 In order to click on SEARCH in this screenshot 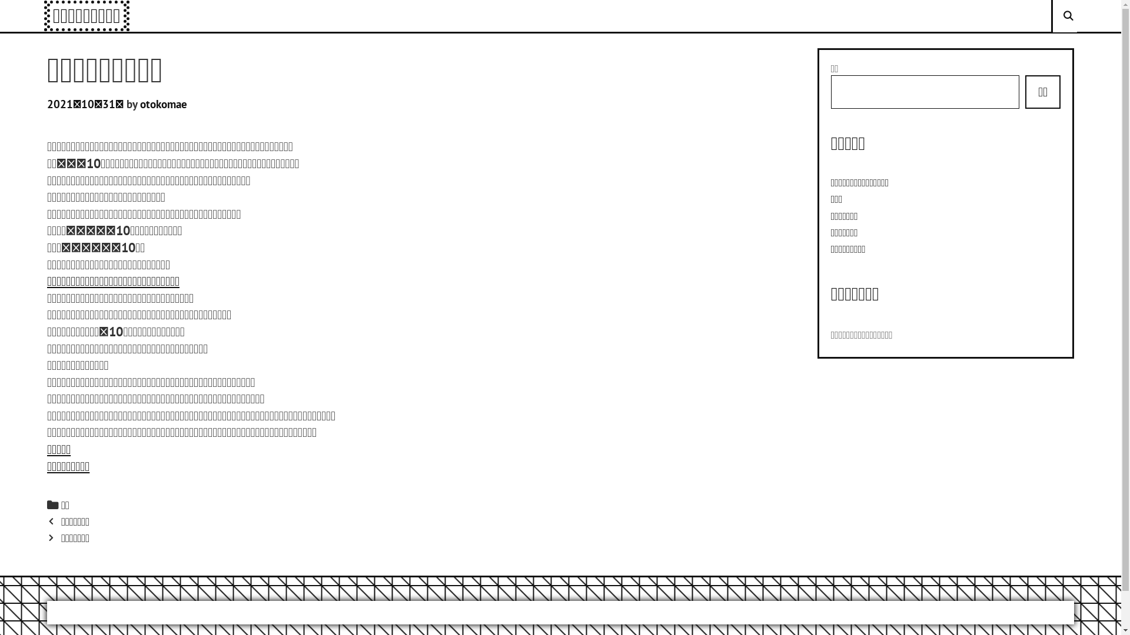, I will do `click(1068, 16)`.